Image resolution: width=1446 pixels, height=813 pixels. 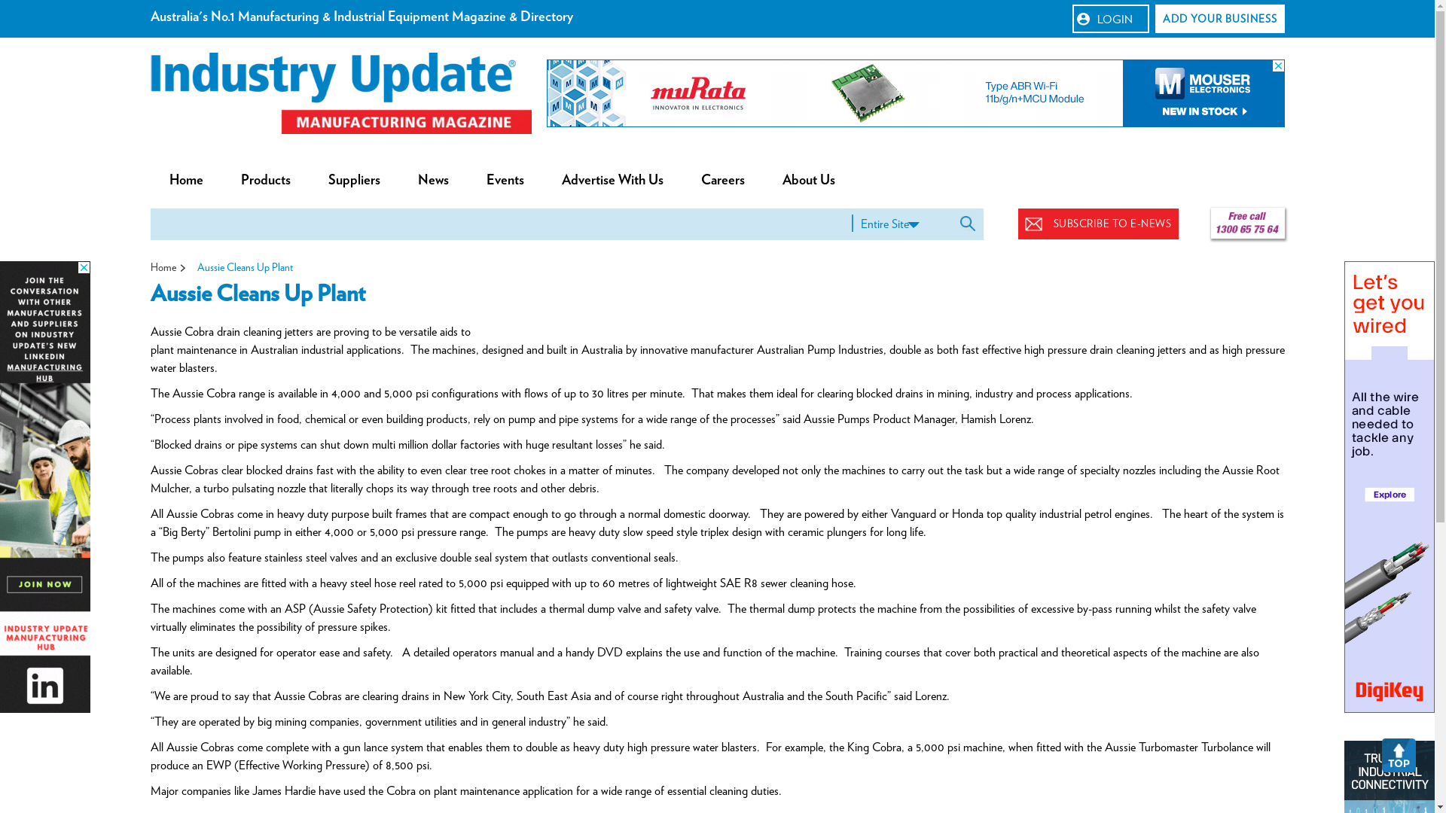 I want to click on 3rd party ad content, so click(x=916, y=93).